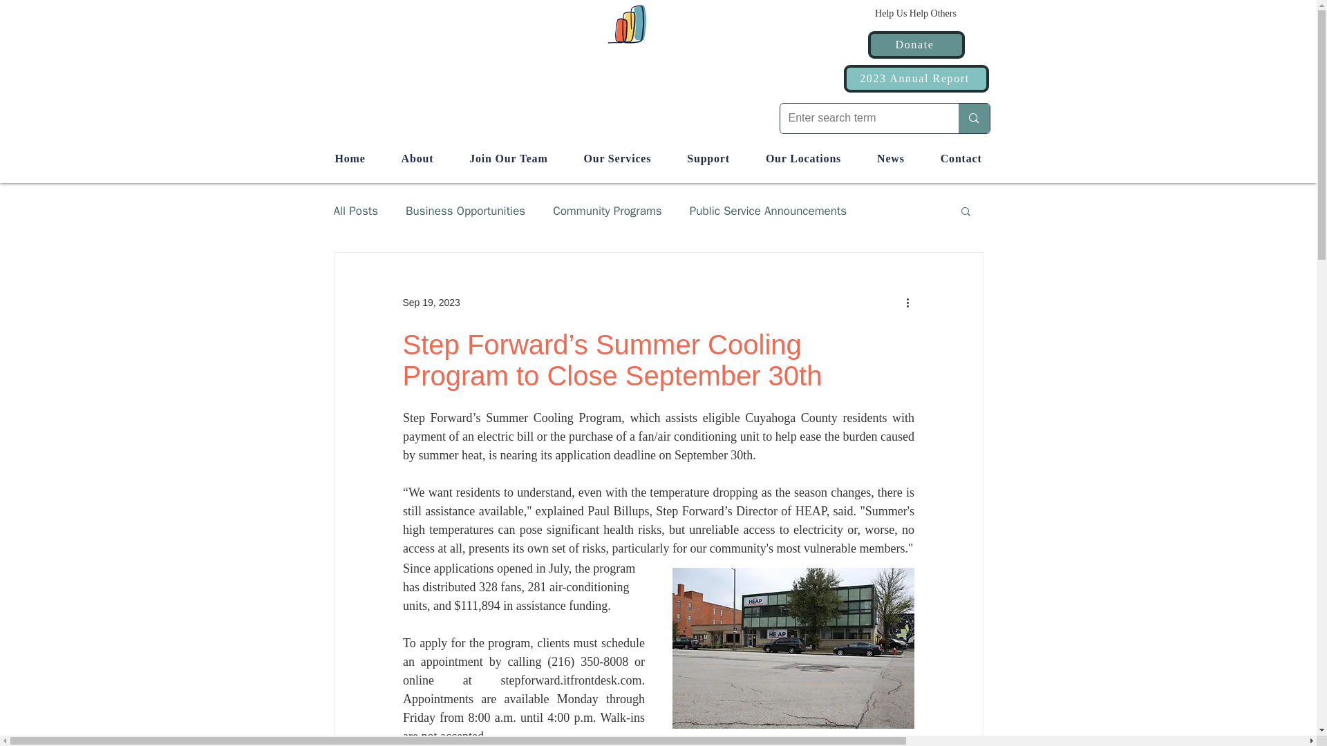 This screenshot has width=1327, height=746. What do you see at coordinates (608, 211) in the screenshot?
I see `Community Programs` at bounding box center [608, 211].